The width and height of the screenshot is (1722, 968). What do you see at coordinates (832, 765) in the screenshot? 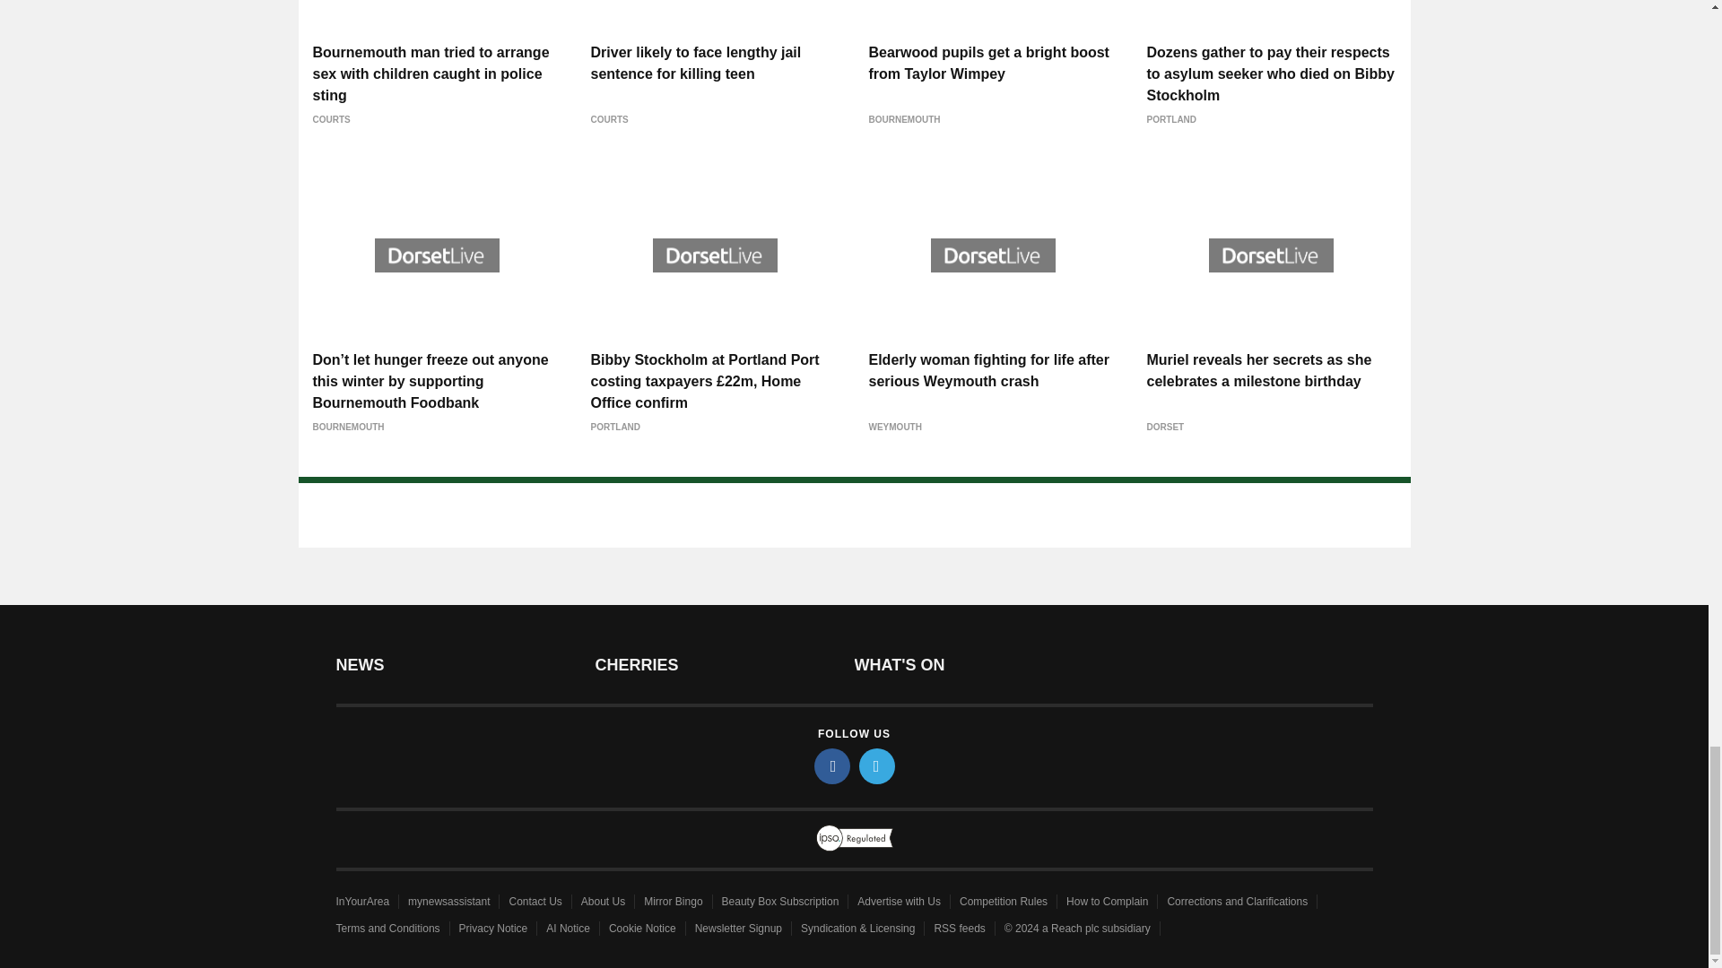
I see `facebook` at bounding box center [832, 765].